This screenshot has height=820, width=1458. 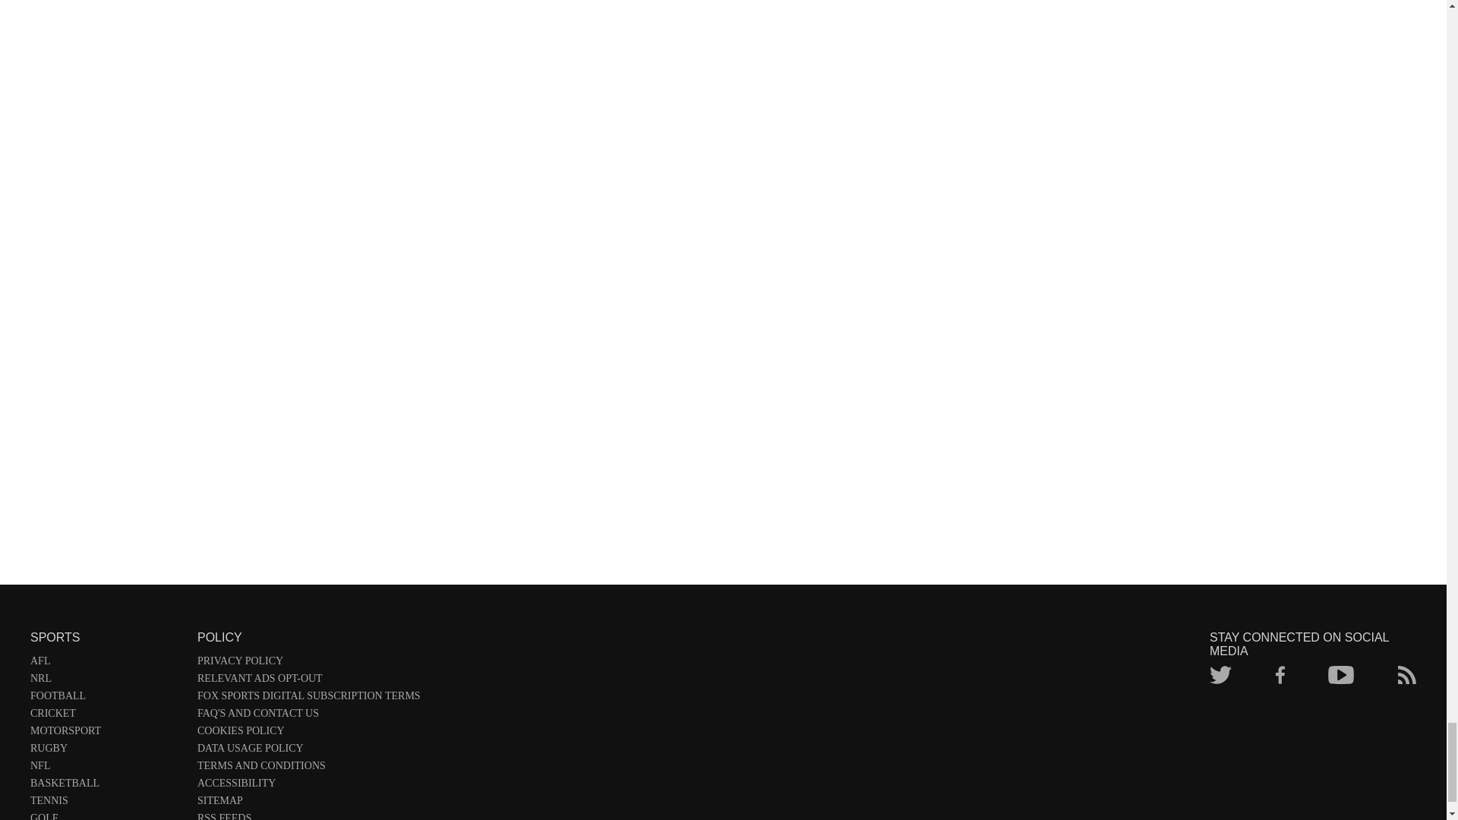 I want to click on RSS FEEDS, so click(x=308, y=816).